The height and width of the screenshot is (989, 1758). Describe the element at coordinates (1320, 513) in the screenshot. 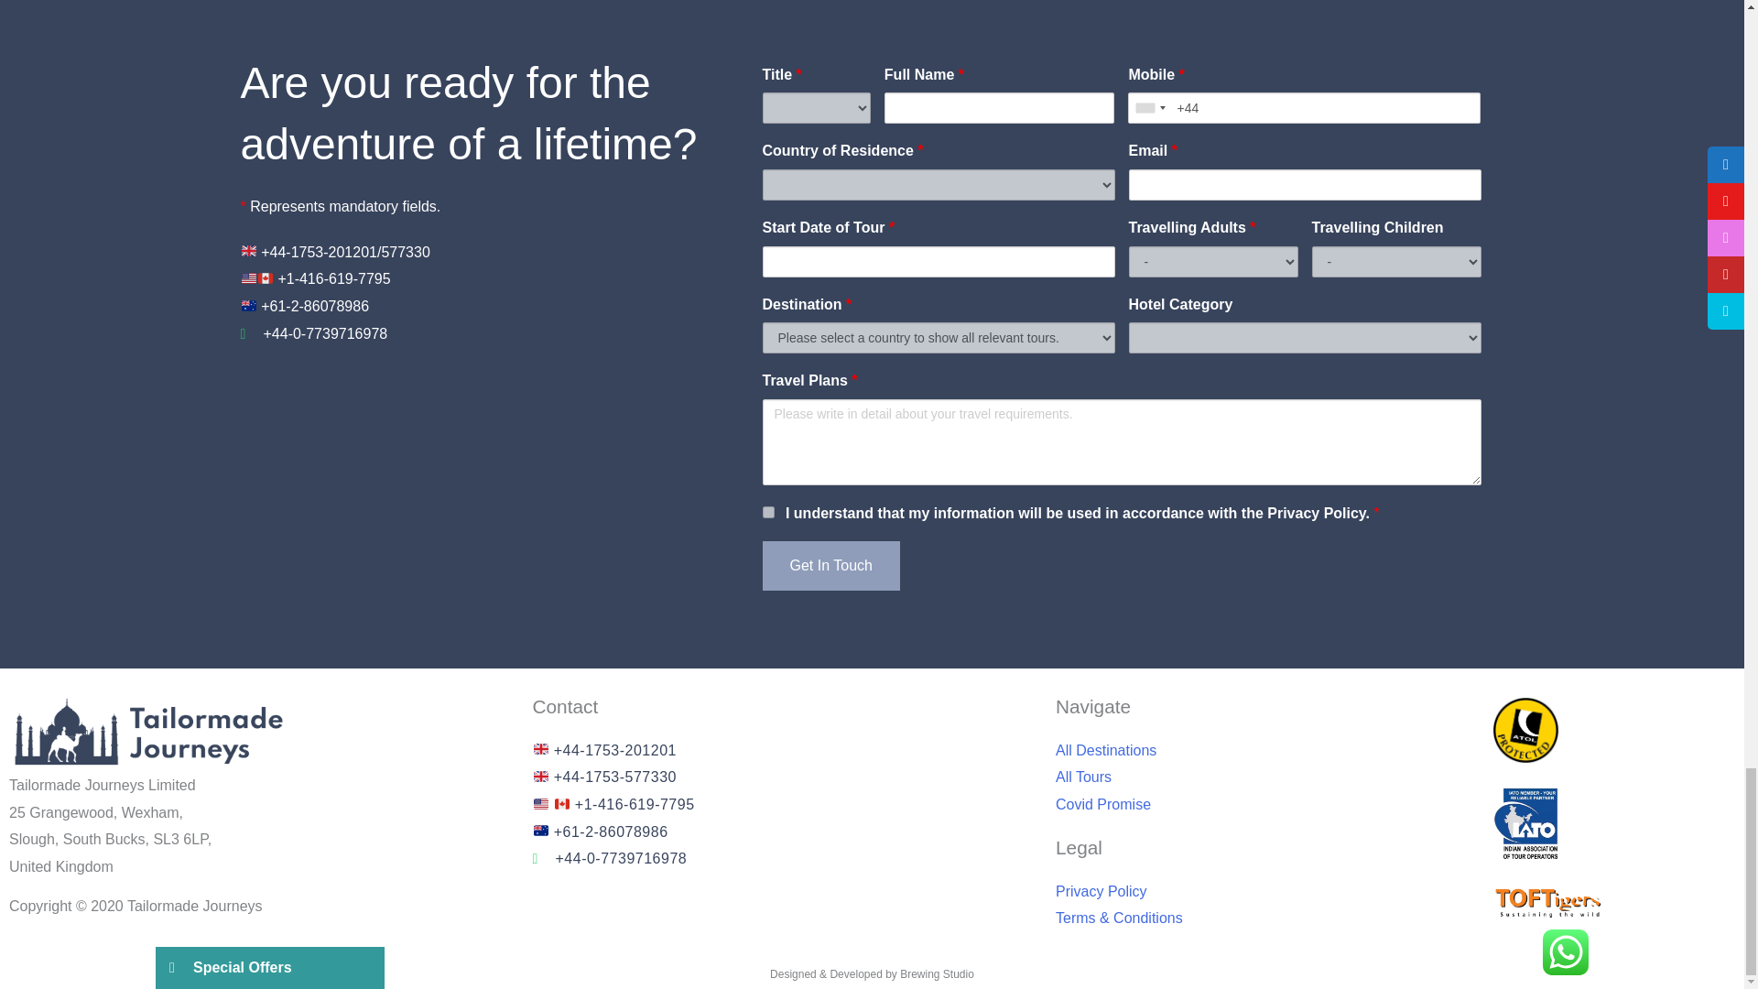

I see `Privacy Policy Page` at that location.